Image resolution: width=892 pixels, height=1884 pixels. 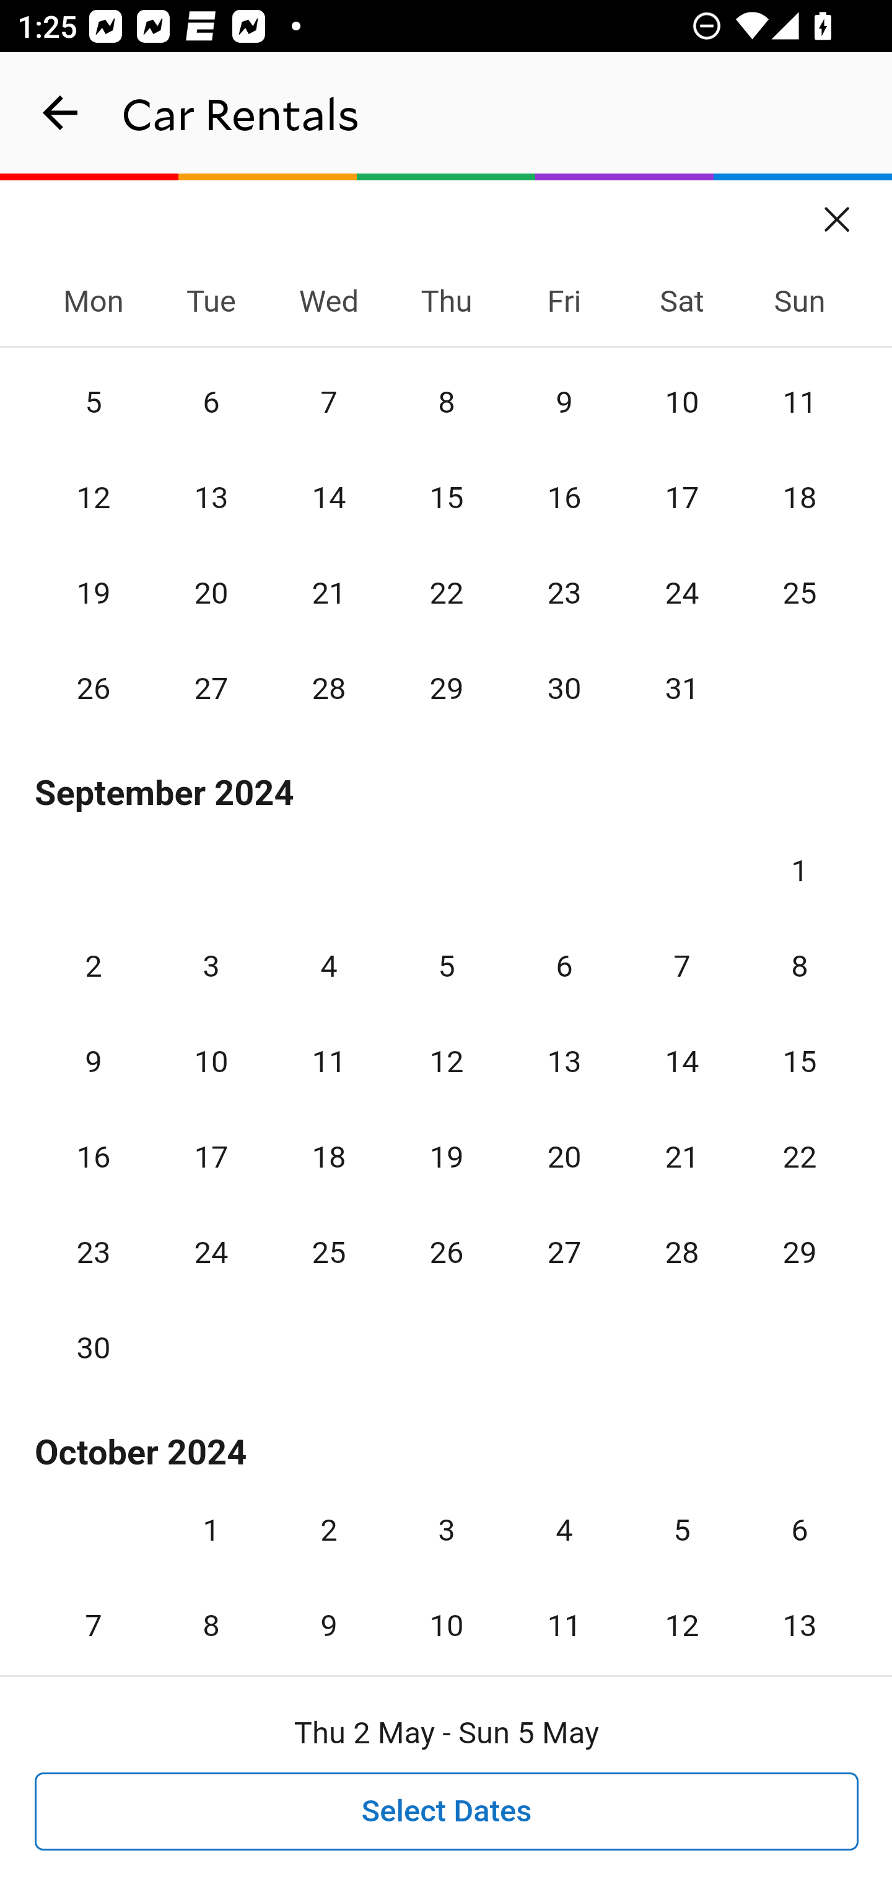 What do you see at coordinates (211, 1061) in the screenshot?
I see `10 September 2024` at bounding box center [211, 1061].